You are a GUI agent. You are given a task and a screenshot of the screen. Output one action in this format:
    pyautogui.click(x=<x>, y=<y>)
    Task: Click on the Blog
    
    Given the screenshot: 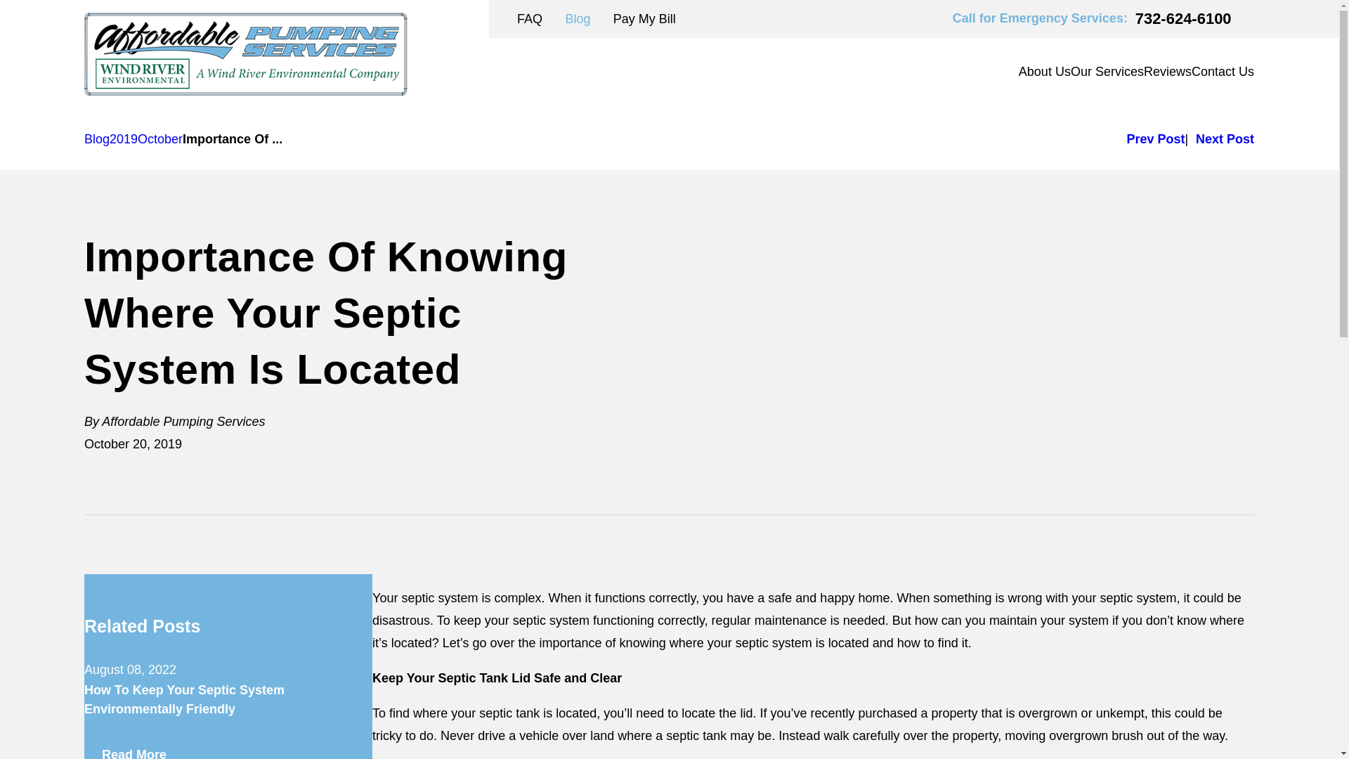 What is the action you would take?
    pyautogui.click(x=578, y=18)
    